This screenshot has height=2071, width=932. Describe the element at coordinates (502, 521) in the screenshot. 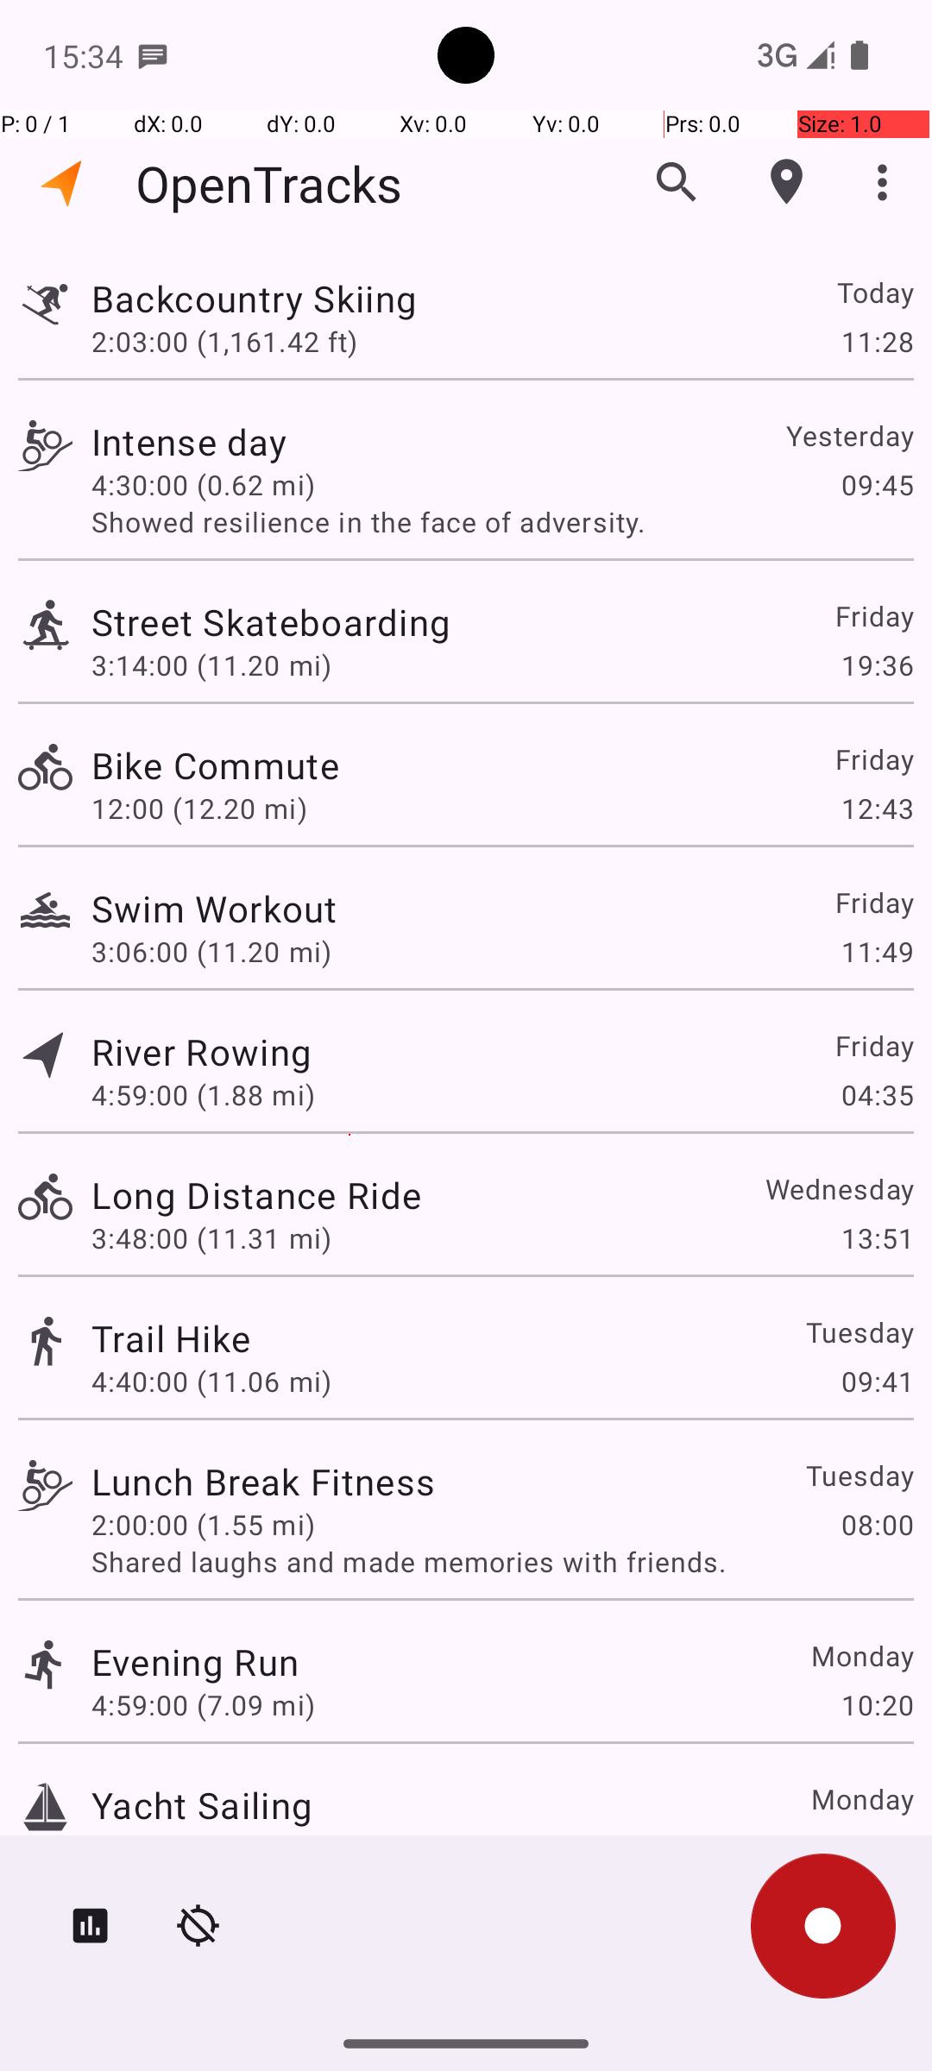

I see `Showed resilience in the face of adversity.` at that location.